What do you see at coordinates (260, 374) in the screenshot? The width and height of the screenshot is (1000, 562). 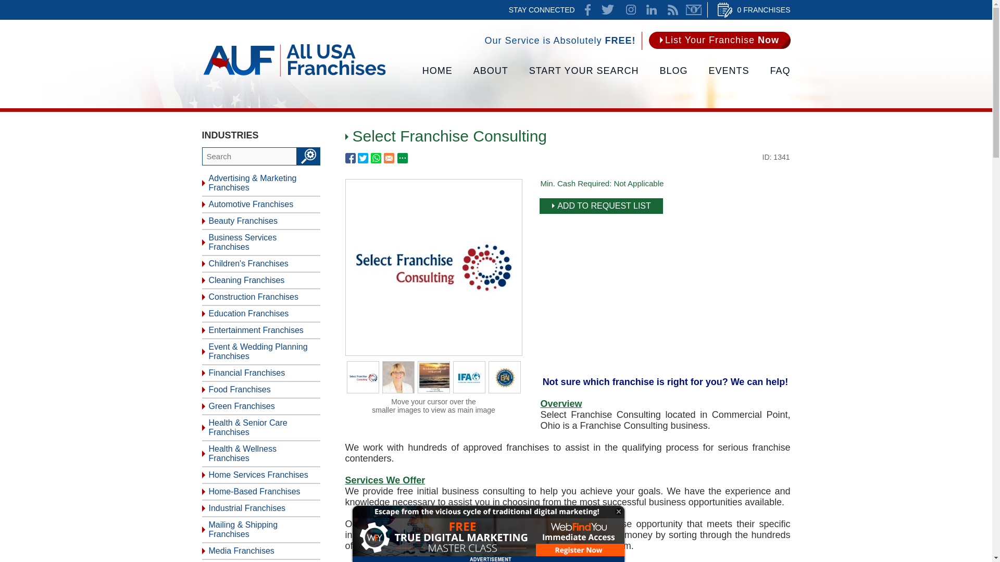 I see `Financial Franchises` at bounding box center [260, 374].